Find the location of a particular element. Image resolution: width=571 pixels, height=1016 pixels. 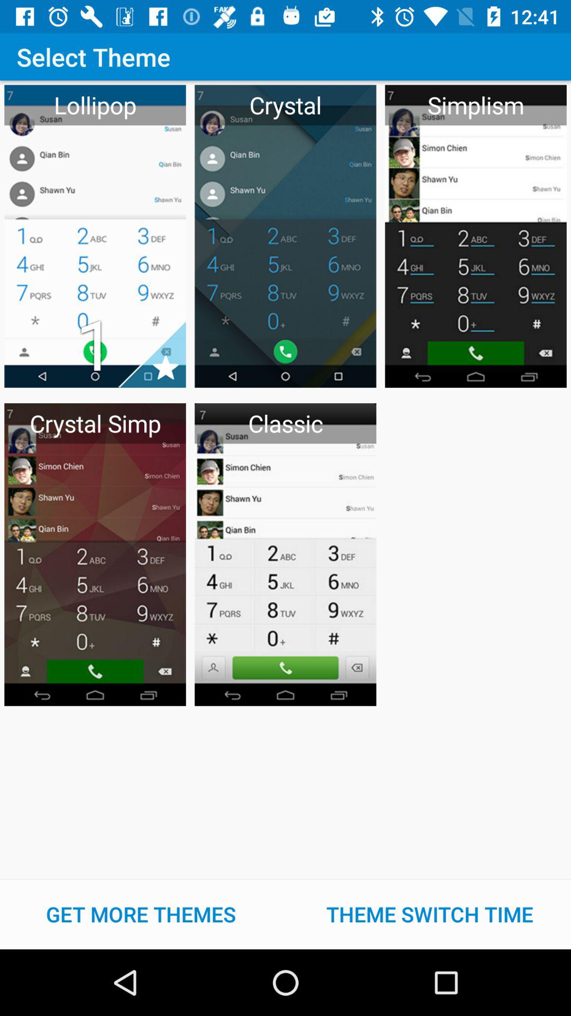

turn on the item to the right of the get more themes button is located at coordinates (430, 914).